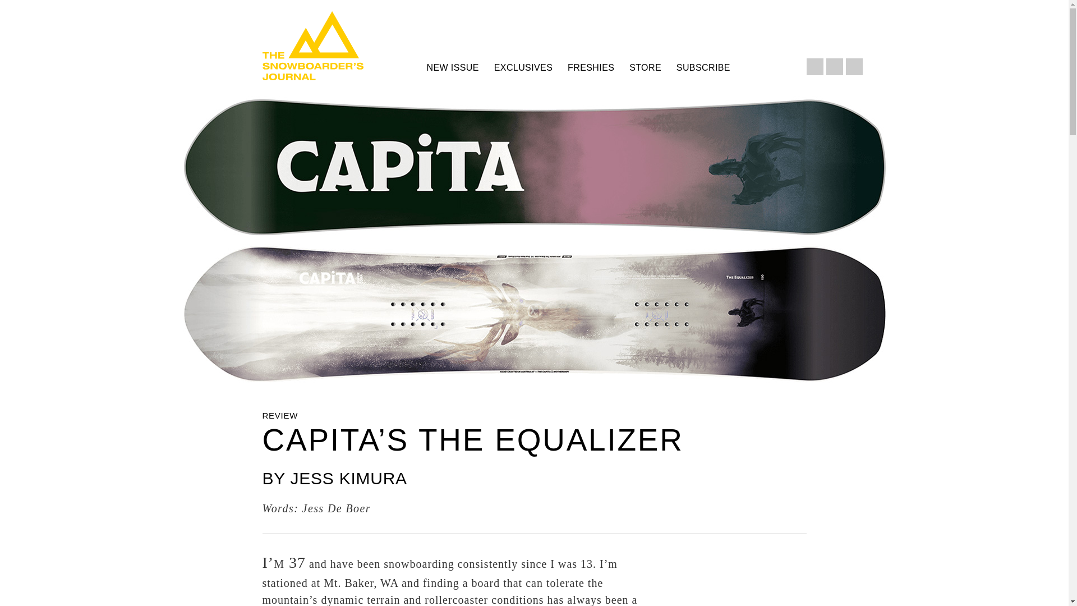  I want to click on YouTube, so click(854, 66).